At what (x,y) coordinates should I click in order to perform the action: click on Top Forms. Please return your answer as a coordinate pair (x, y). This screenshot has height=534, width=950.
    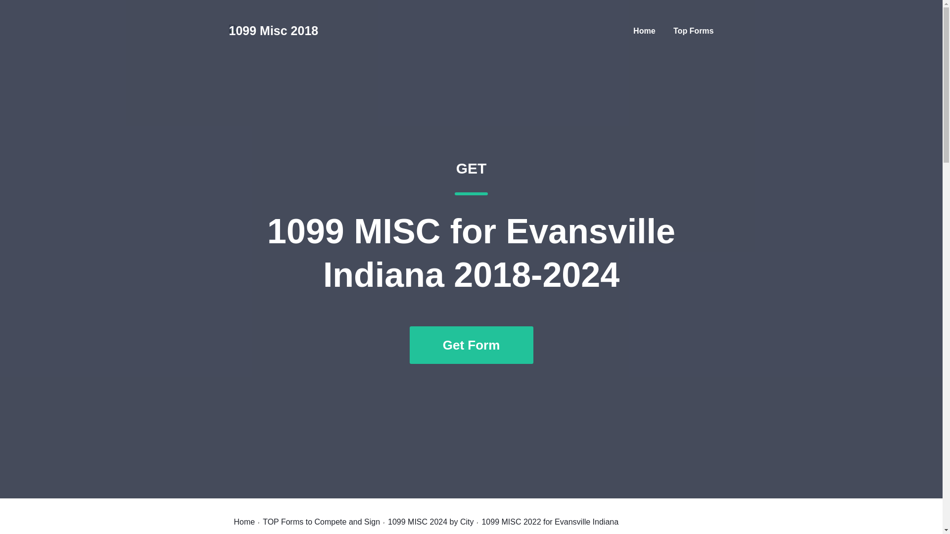
    Looking at the image, I should click on (322, 522).